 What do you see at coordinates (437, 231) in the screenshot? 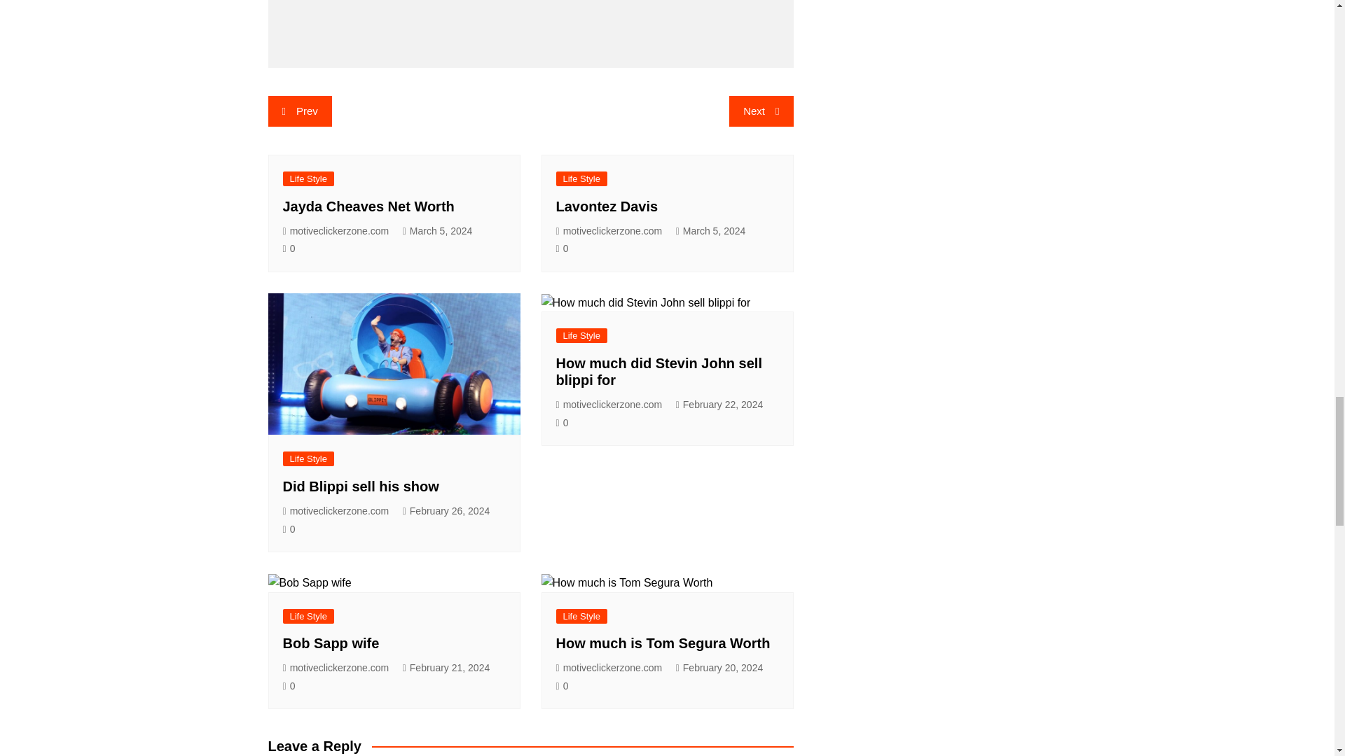
I see `March 5, 2024` at bounding box center [437, 231].